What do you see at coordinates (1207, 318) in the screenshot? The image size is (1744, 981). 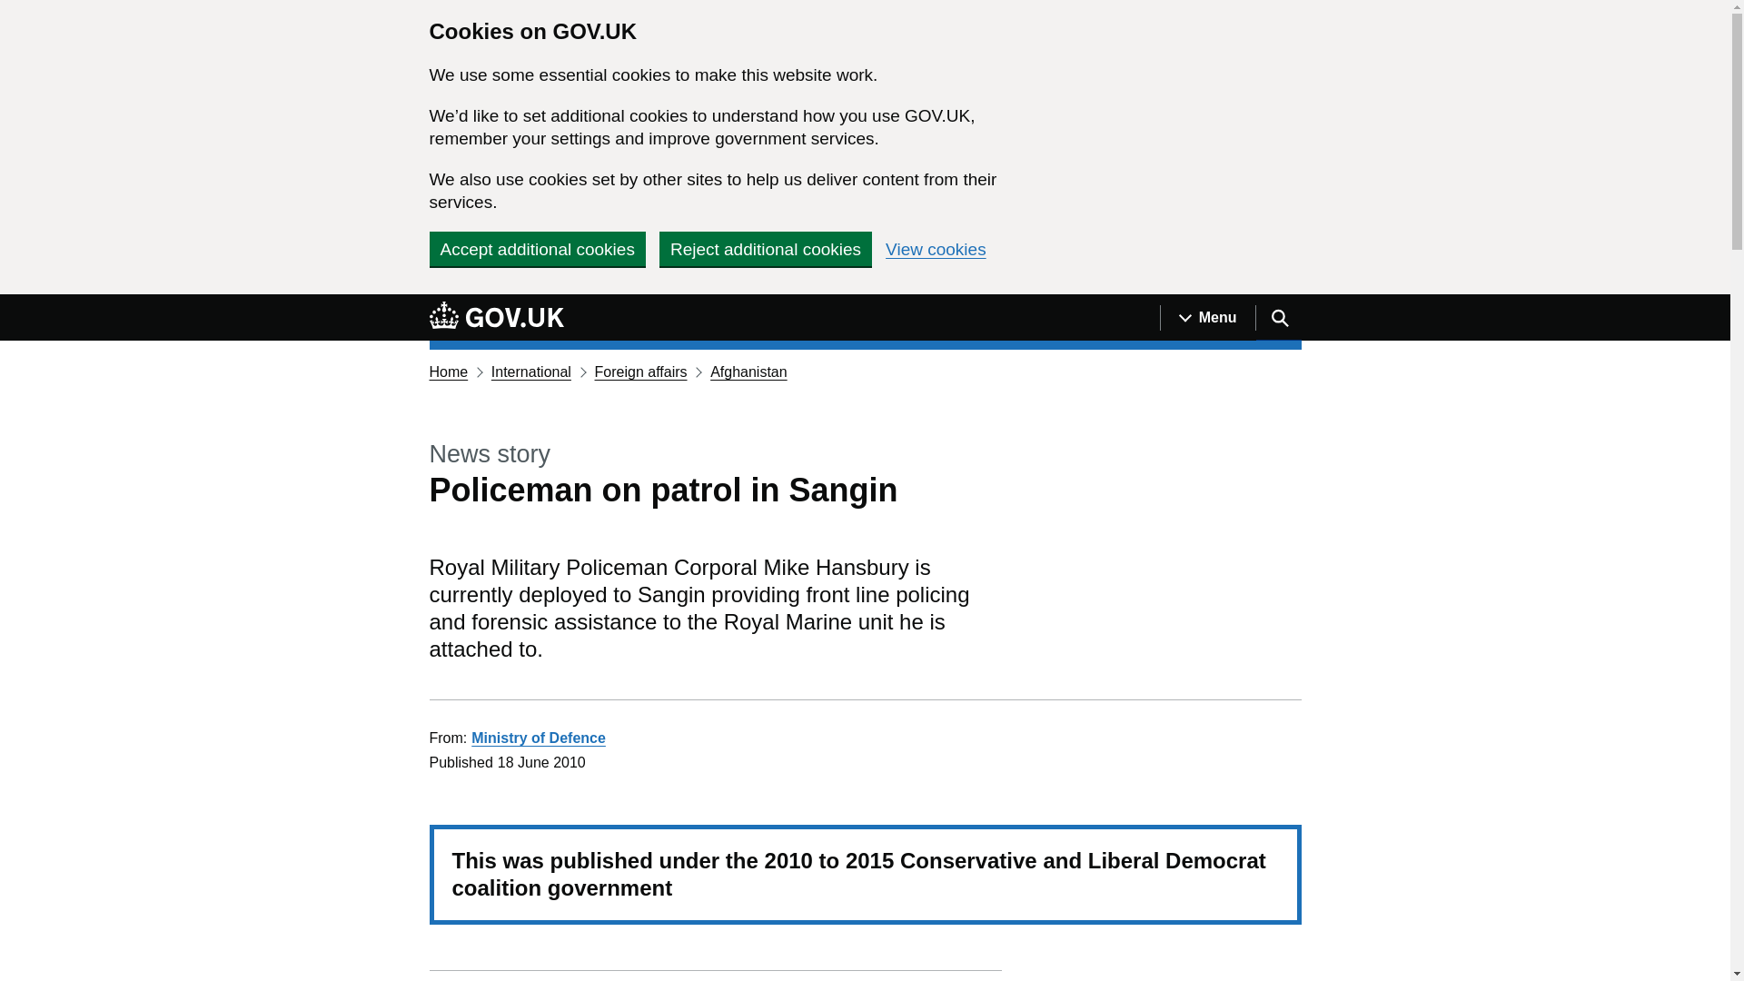 I see `Menu` at bounding box center [1207, 318].